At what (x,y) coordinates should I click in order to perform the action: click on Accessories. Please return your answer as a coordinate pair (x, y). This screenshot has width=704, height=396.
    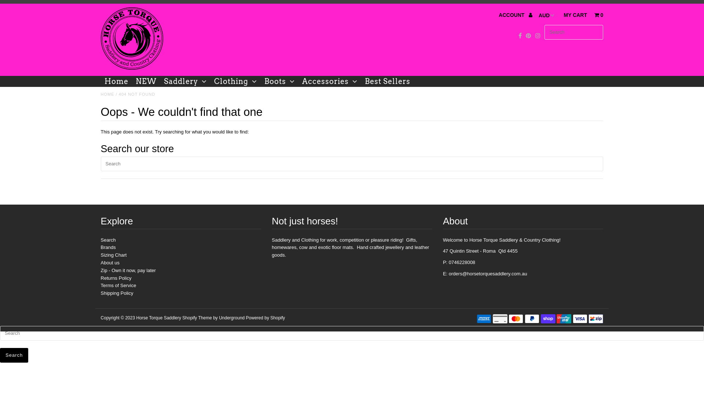
    Looking at the image, I should click on (330, 81).